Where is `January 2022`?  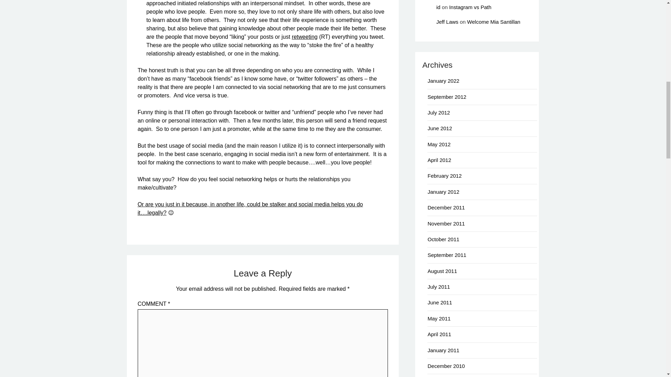 January 2022 is located at coordinates (443, 80).